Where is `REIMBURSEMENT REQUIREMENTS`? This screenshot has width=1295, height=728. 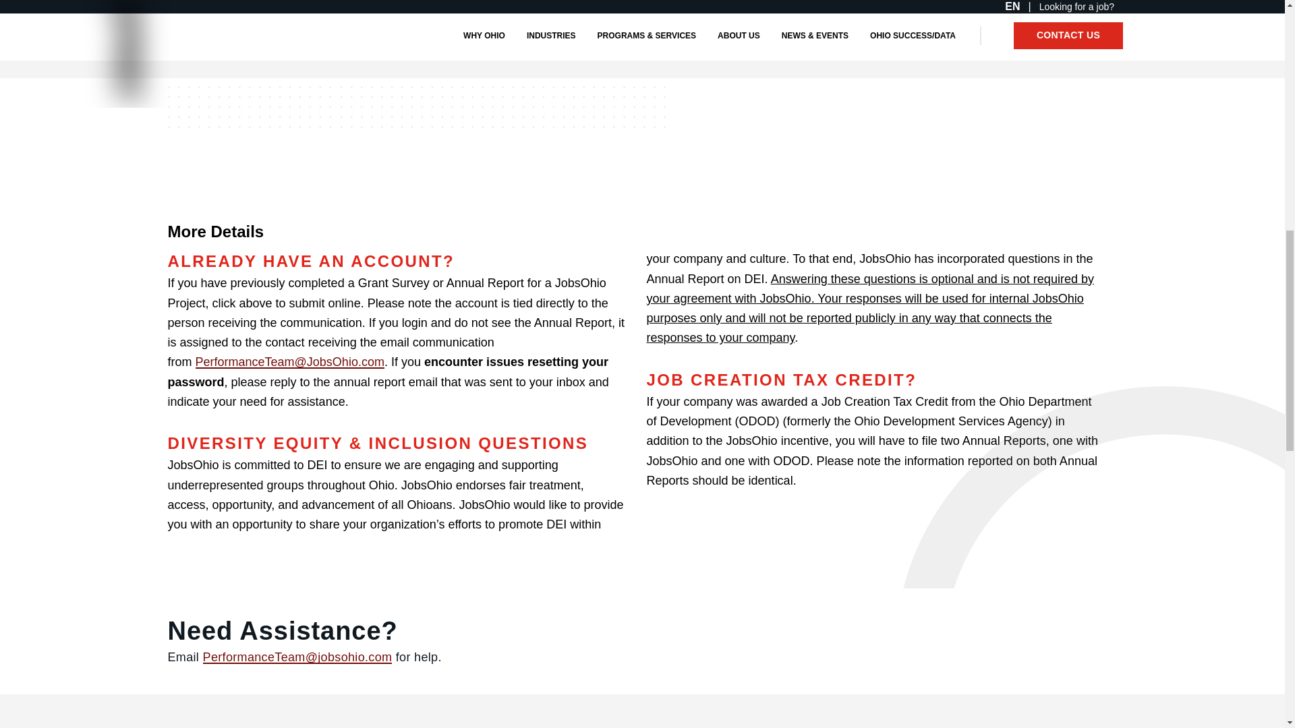
REIMBURSEMENT REQUIREMENTS is located at coordinates (734, 43).